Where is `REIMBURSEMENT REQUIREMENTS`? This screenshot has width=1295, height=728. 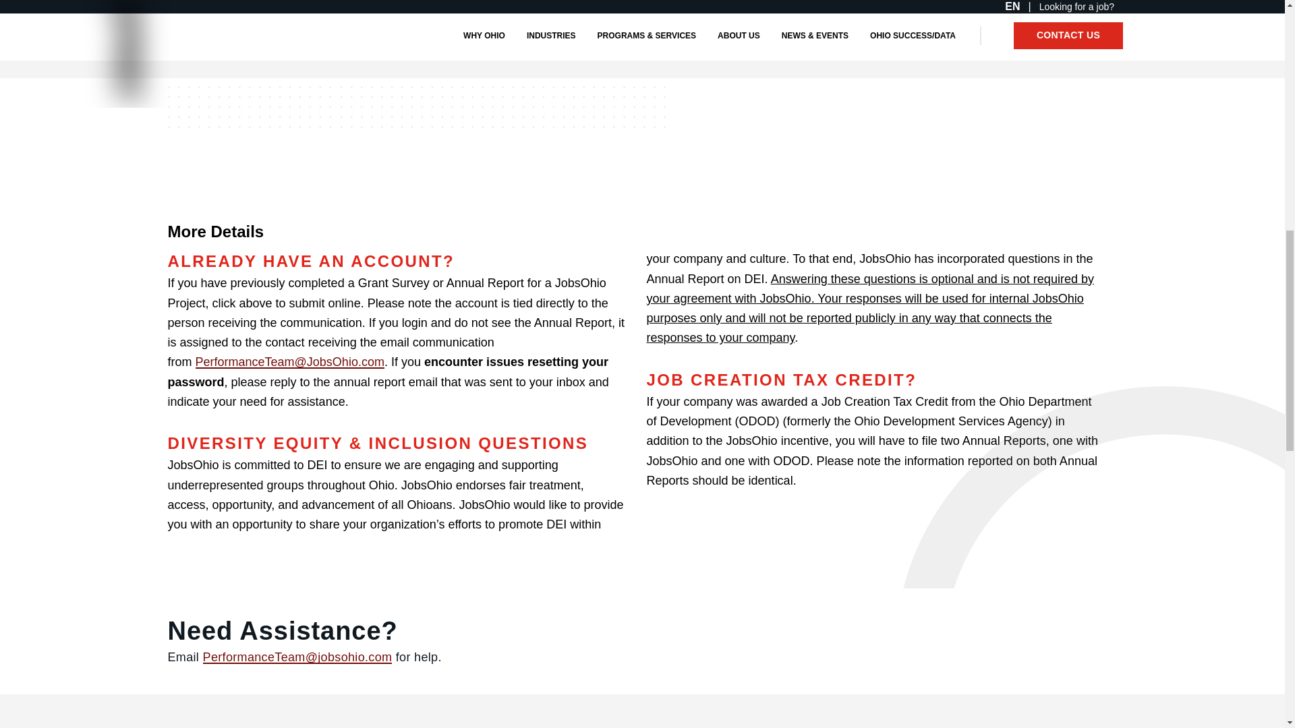
REIMBURSEMENT REQUIREMENTS is located at coordinates (734, 43).